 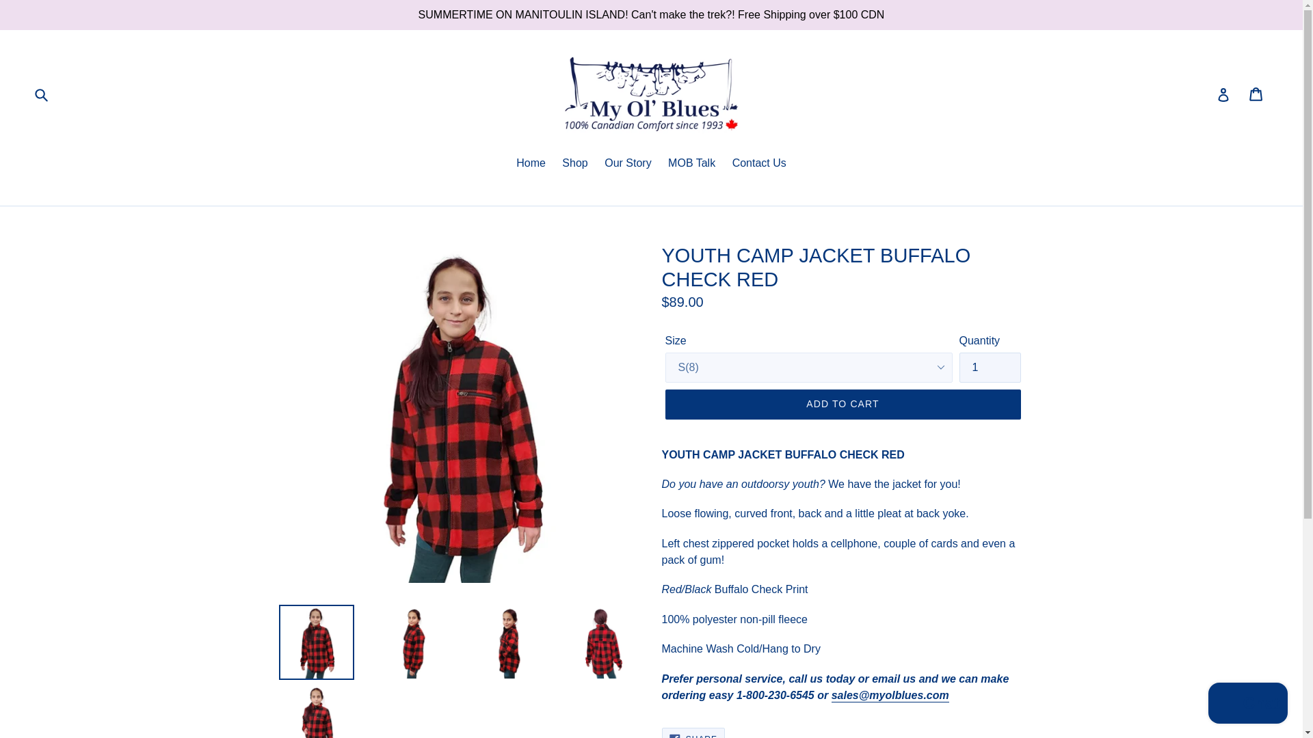 I want to click on Cart, so click(x=1257, y=94).